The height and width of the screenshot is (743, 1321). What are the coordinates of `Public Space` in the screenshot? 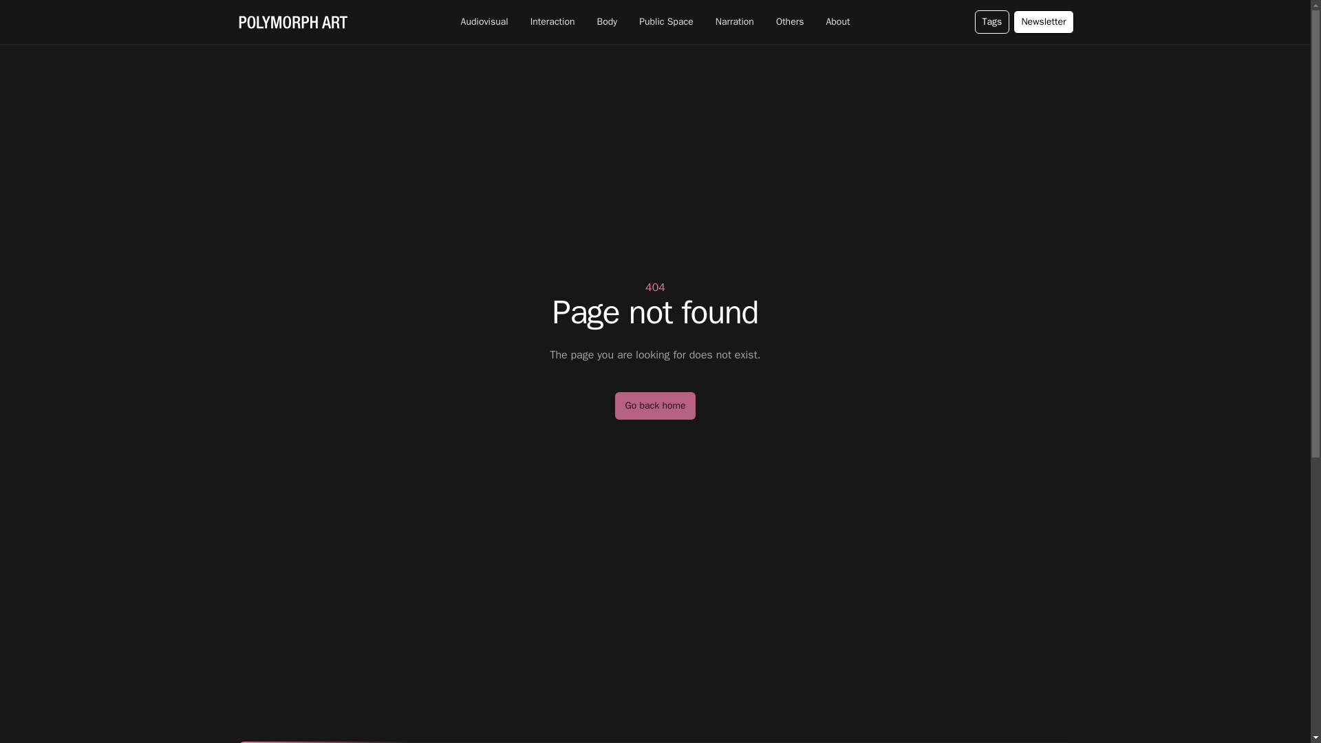 It's located at (666, 22).